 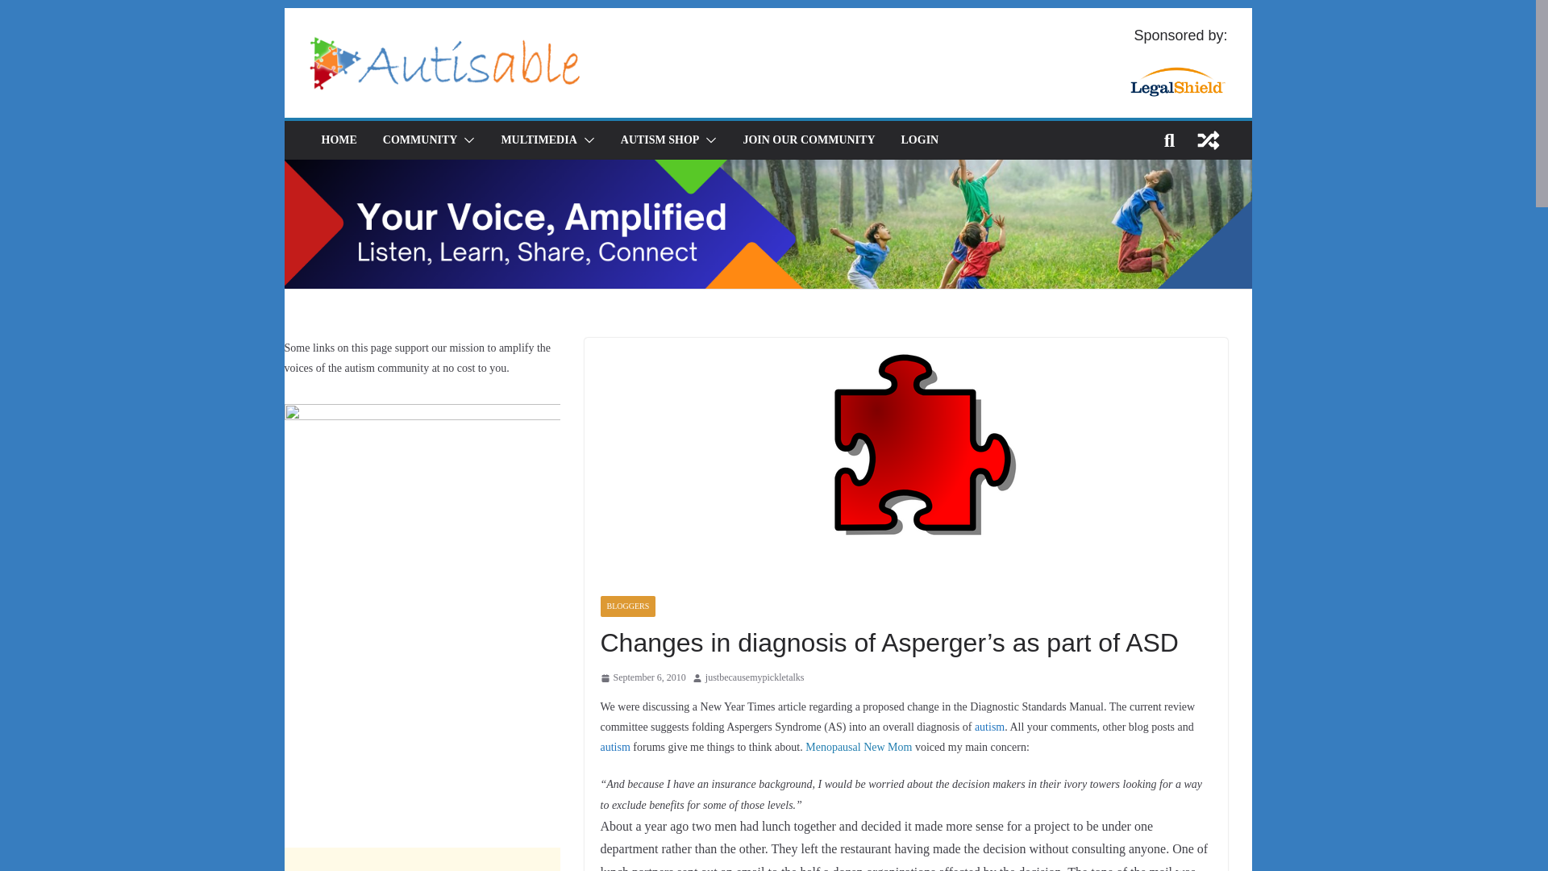 What do you see at coordinates (660, 140) in the screenshot?
I see `AUTISM SHOP` at bounding box center [660, 140].